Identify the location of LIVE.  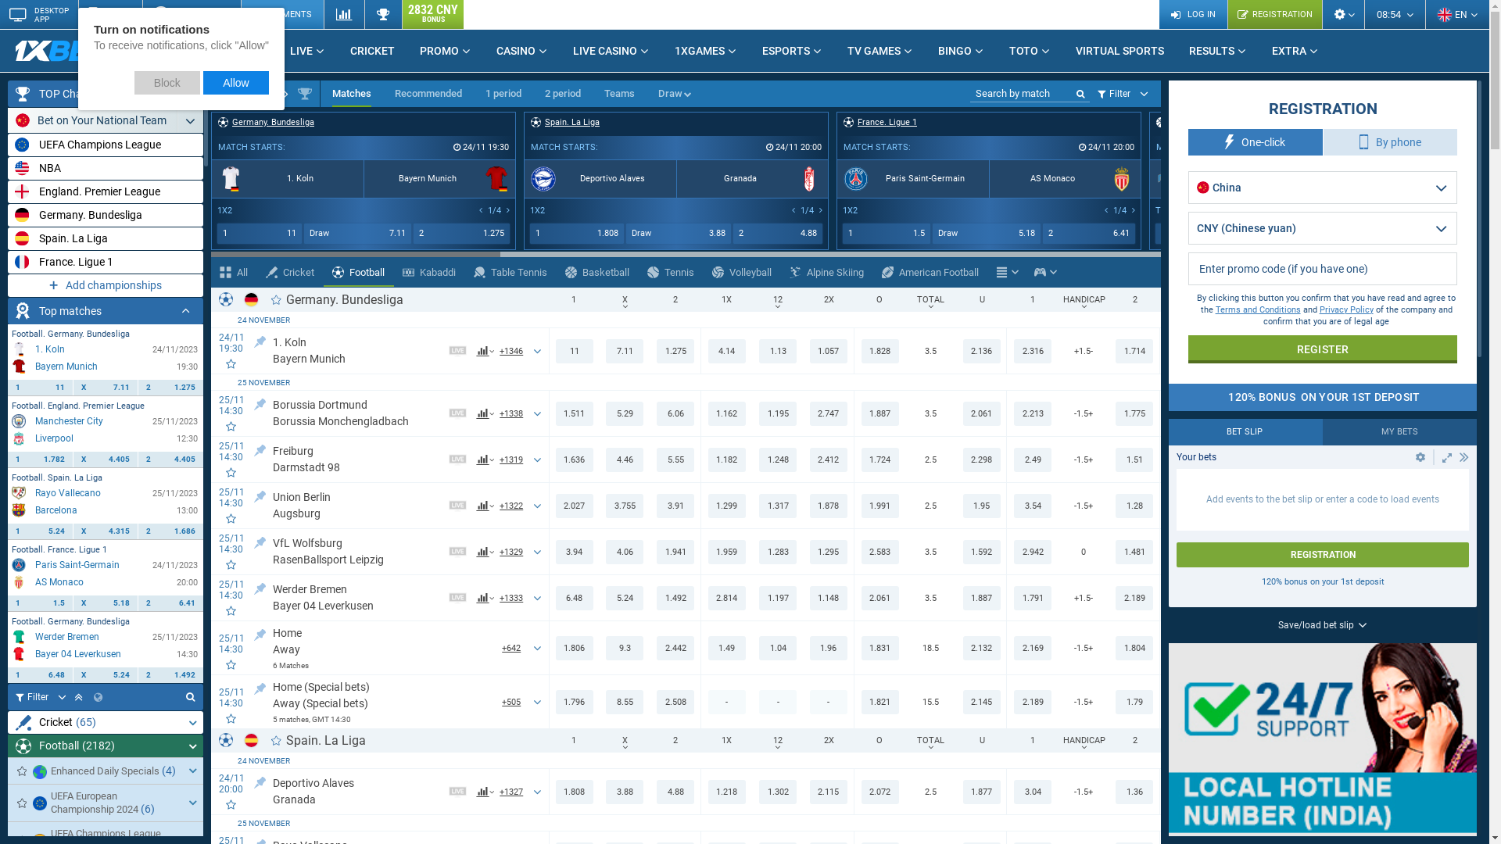
(308, 51).